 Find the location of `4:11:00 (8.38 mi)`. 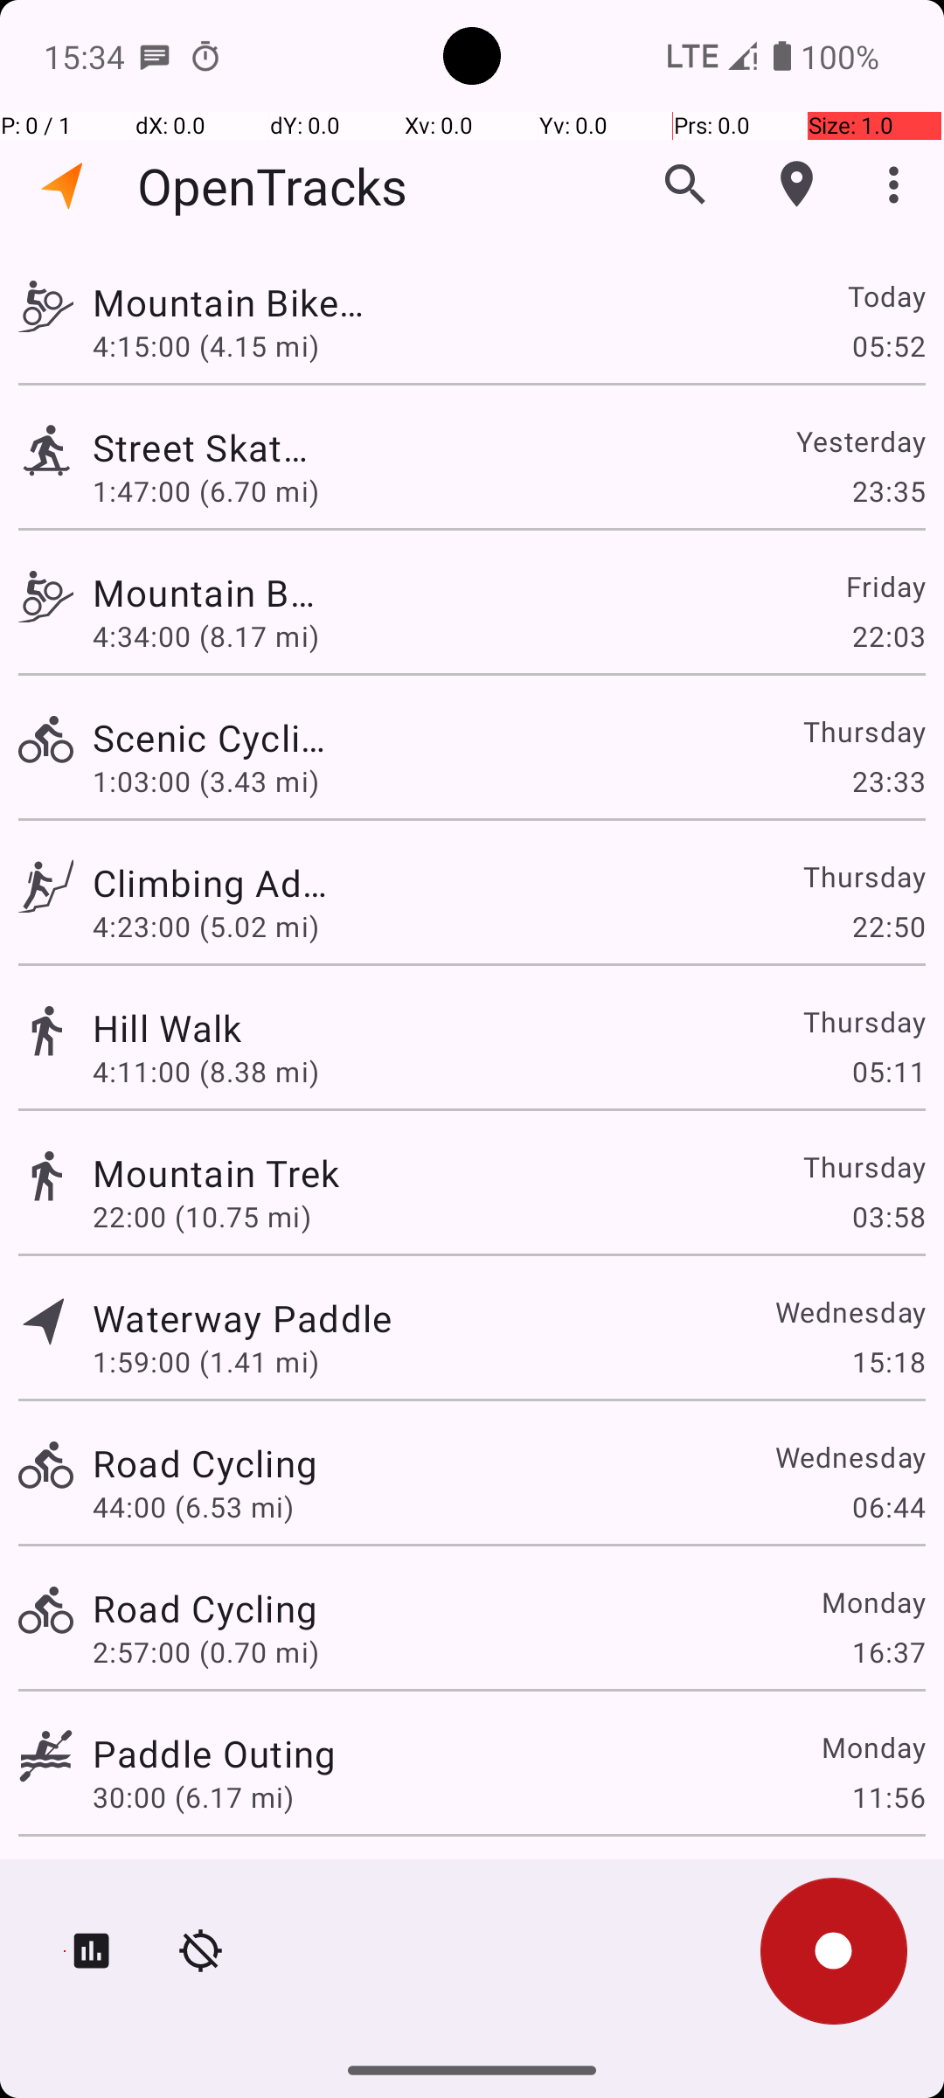

4:11:00 (8.38 mi) is located at coordinates (206, 1072).